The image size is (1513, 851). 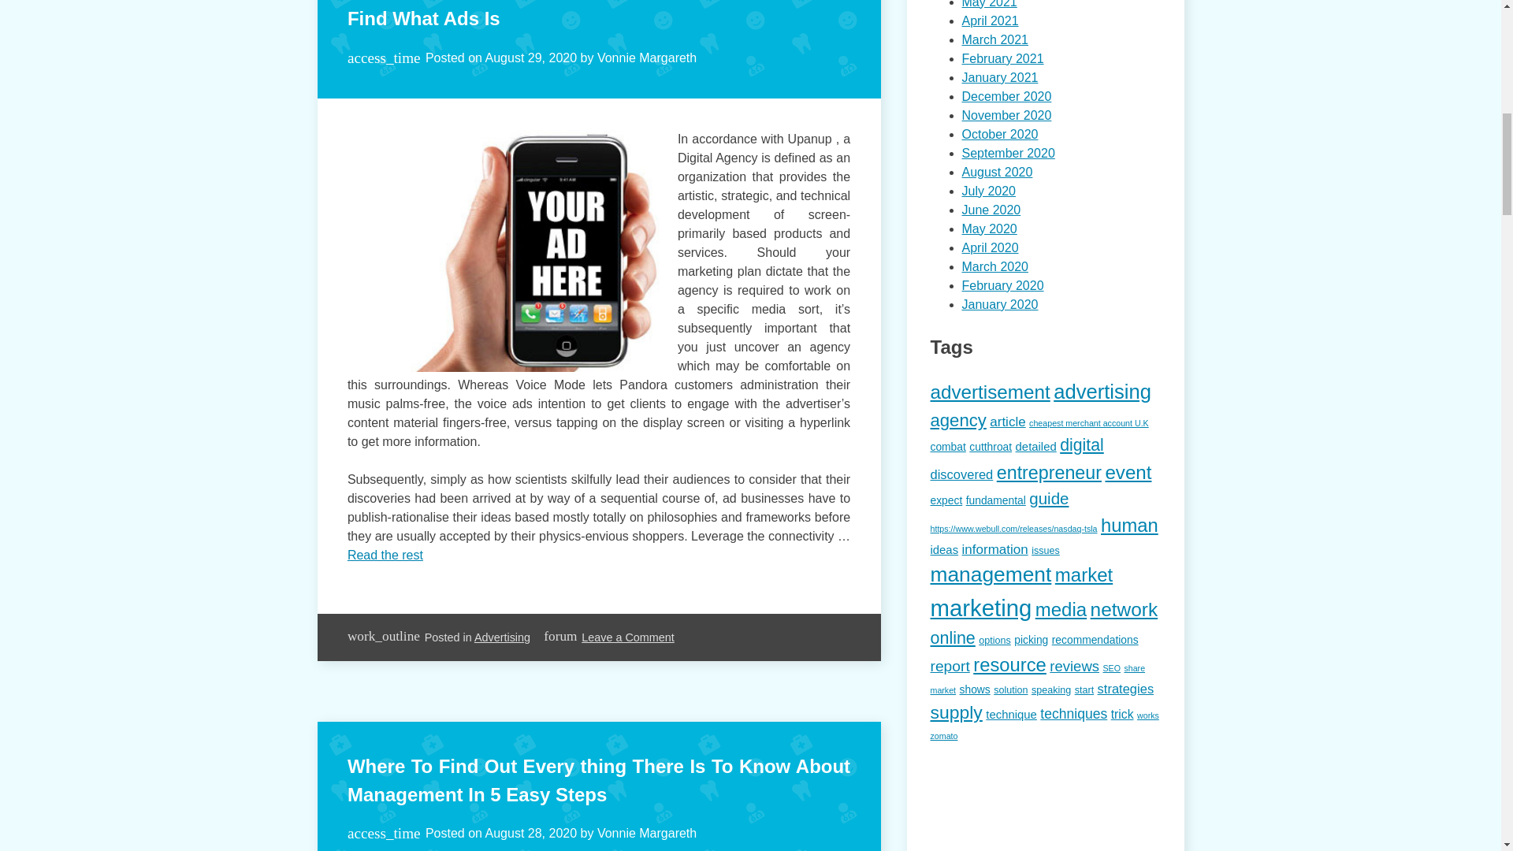 What do you see at coordinates (531, 58) in the screenshot?
I see `August 29, 2020` at bounding box center [531, 58].